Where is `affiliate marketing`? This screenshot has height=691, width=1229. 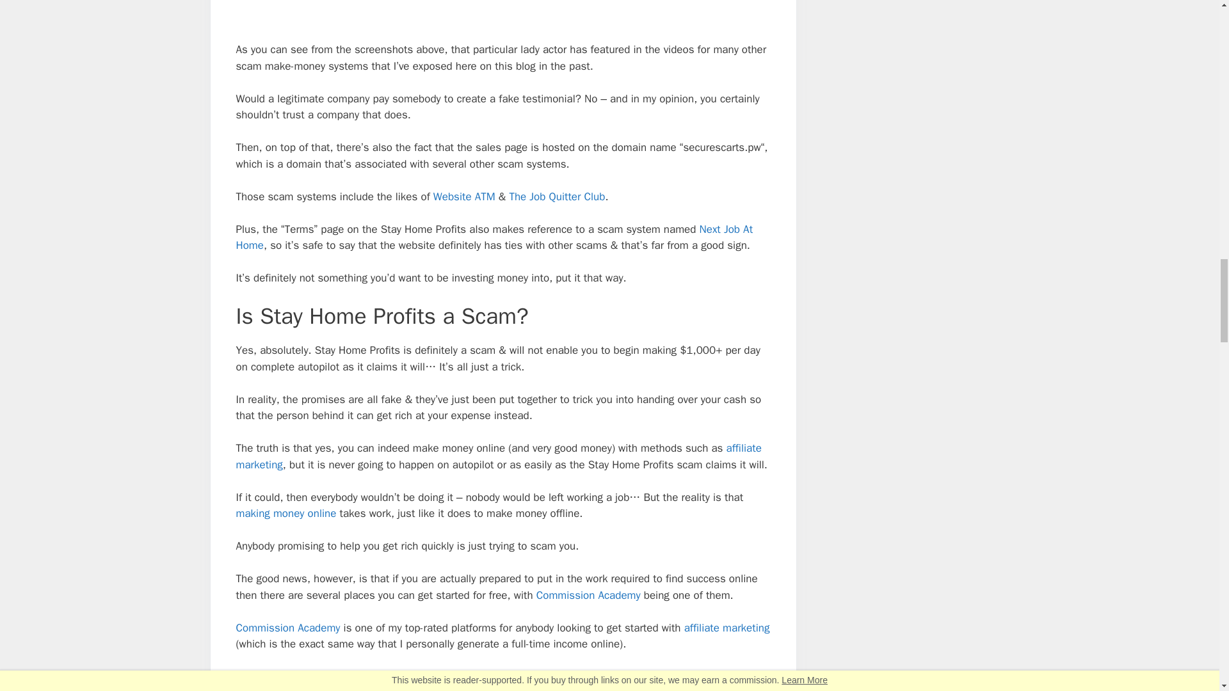
affiliate marketing is located at coordinates (727, 628).